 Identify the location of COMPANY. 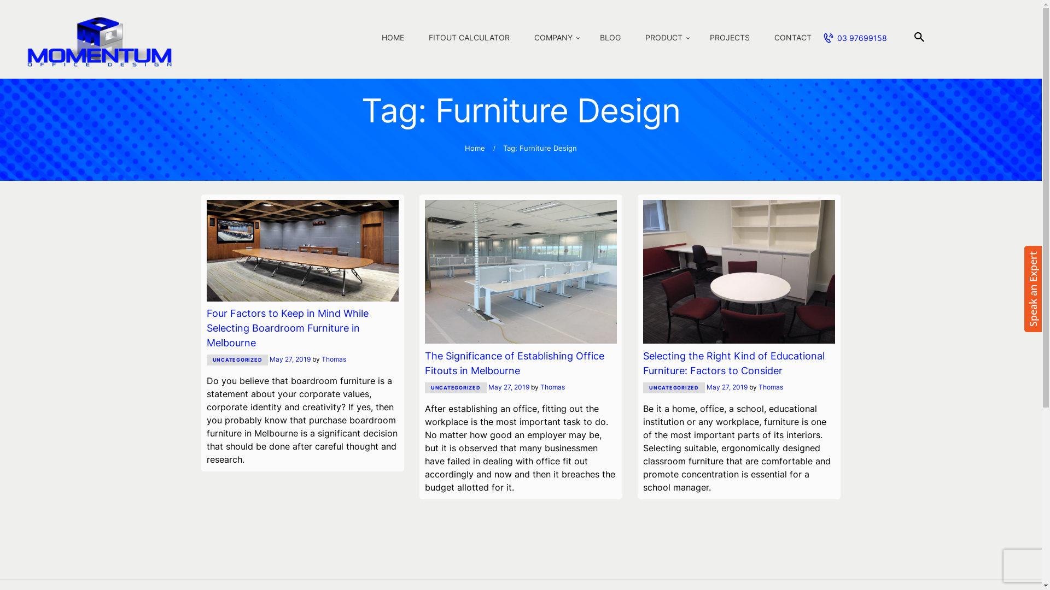
(555, 38).